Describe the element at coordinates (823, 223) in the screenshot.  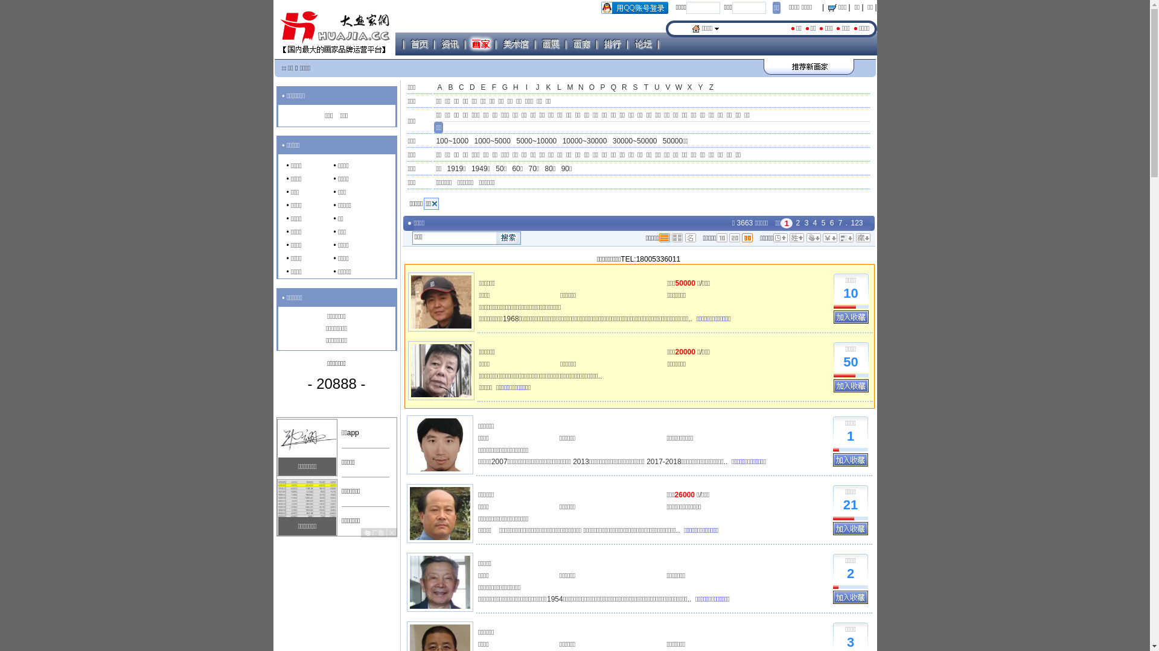
I see `5` at that location.